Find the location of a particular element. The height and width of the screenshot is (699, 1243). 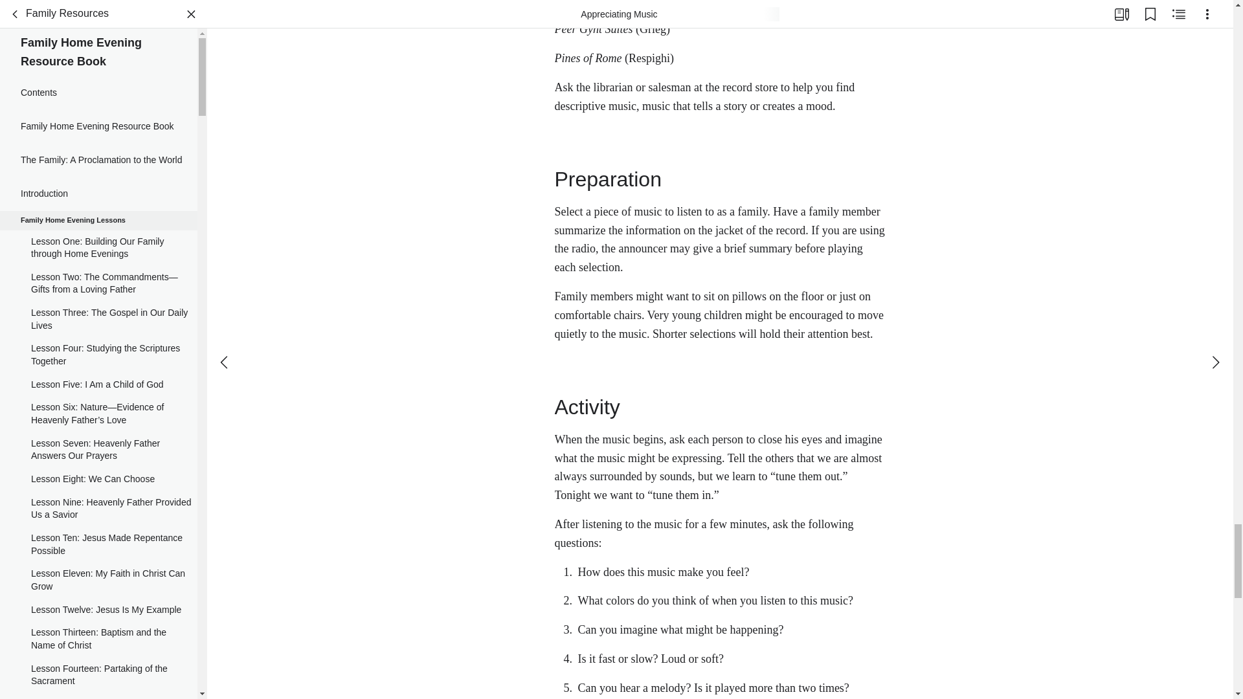

Lesson Thirty-two: Leaving on a Mission is located at coordinates (98, 592).